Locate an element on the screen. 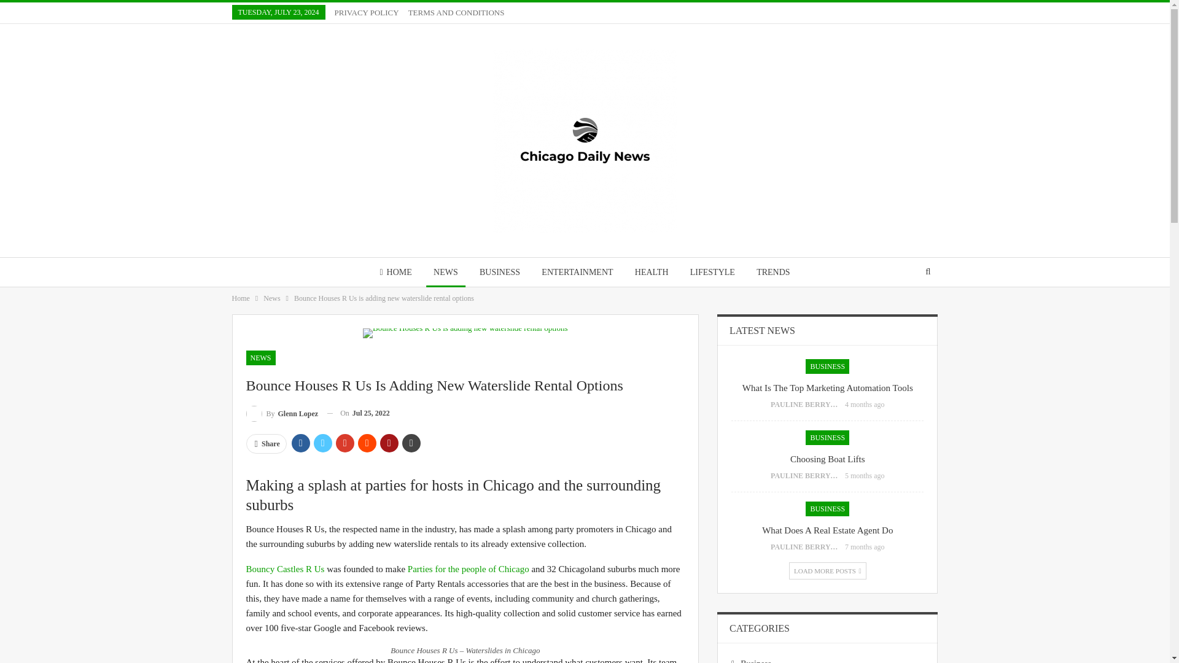 Image resolution: width=1179 pixels, height=663 pixels. News is located at coordinates (271, 298).